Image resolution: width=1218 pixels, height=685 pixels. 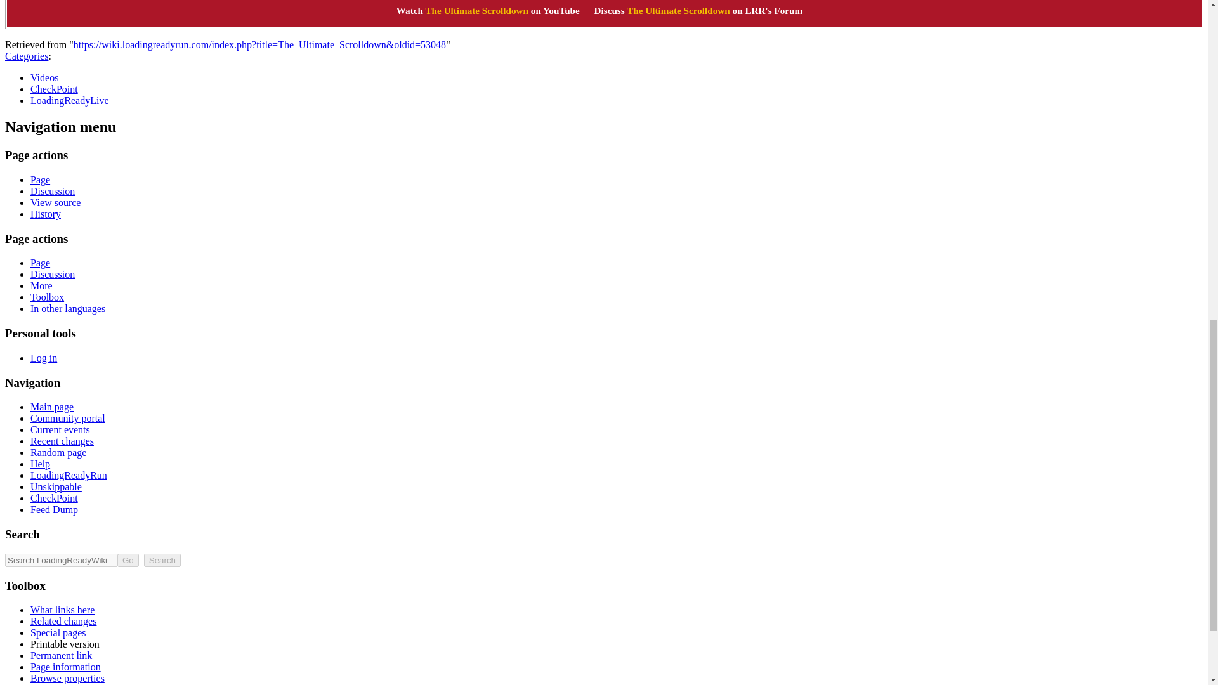 I want to click on Discussion, so click(x=52, y=190).